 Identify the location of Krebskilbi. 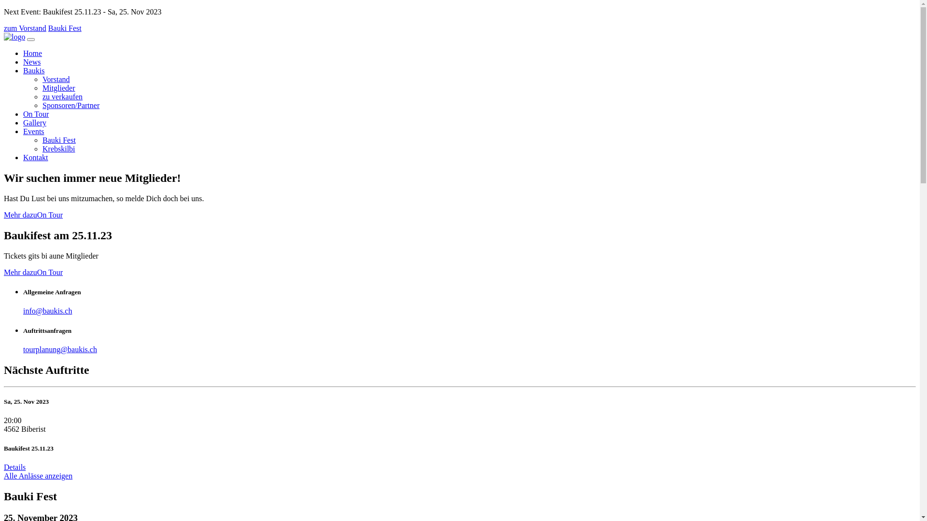
(59, 149).